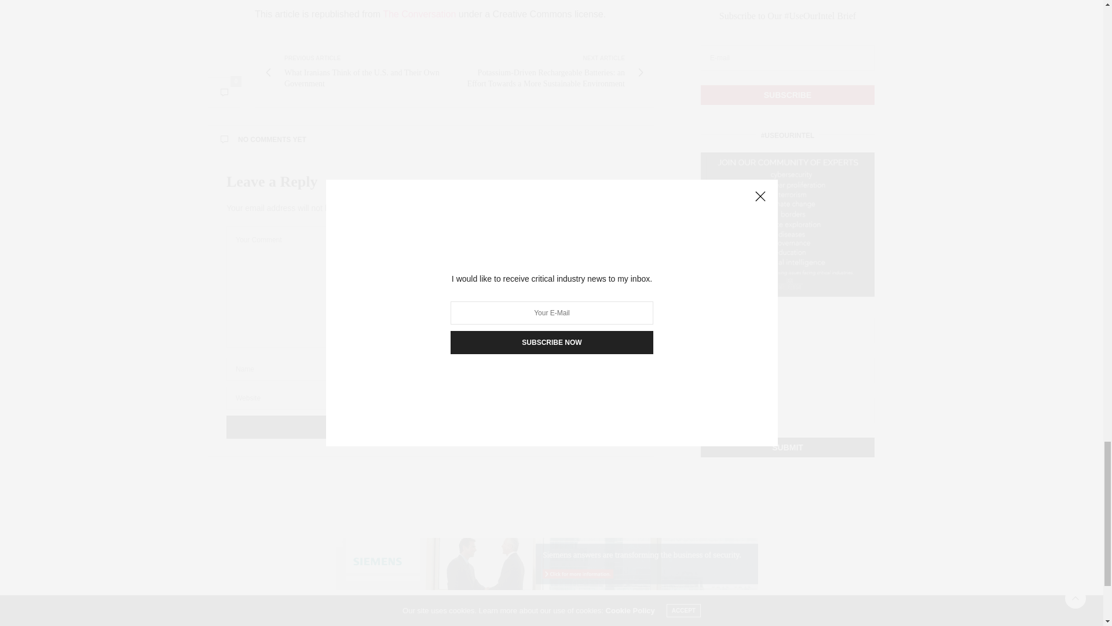  Describe the element at coordinates (431, 427) in the screenshot. I see `Submit Comment` at that location.